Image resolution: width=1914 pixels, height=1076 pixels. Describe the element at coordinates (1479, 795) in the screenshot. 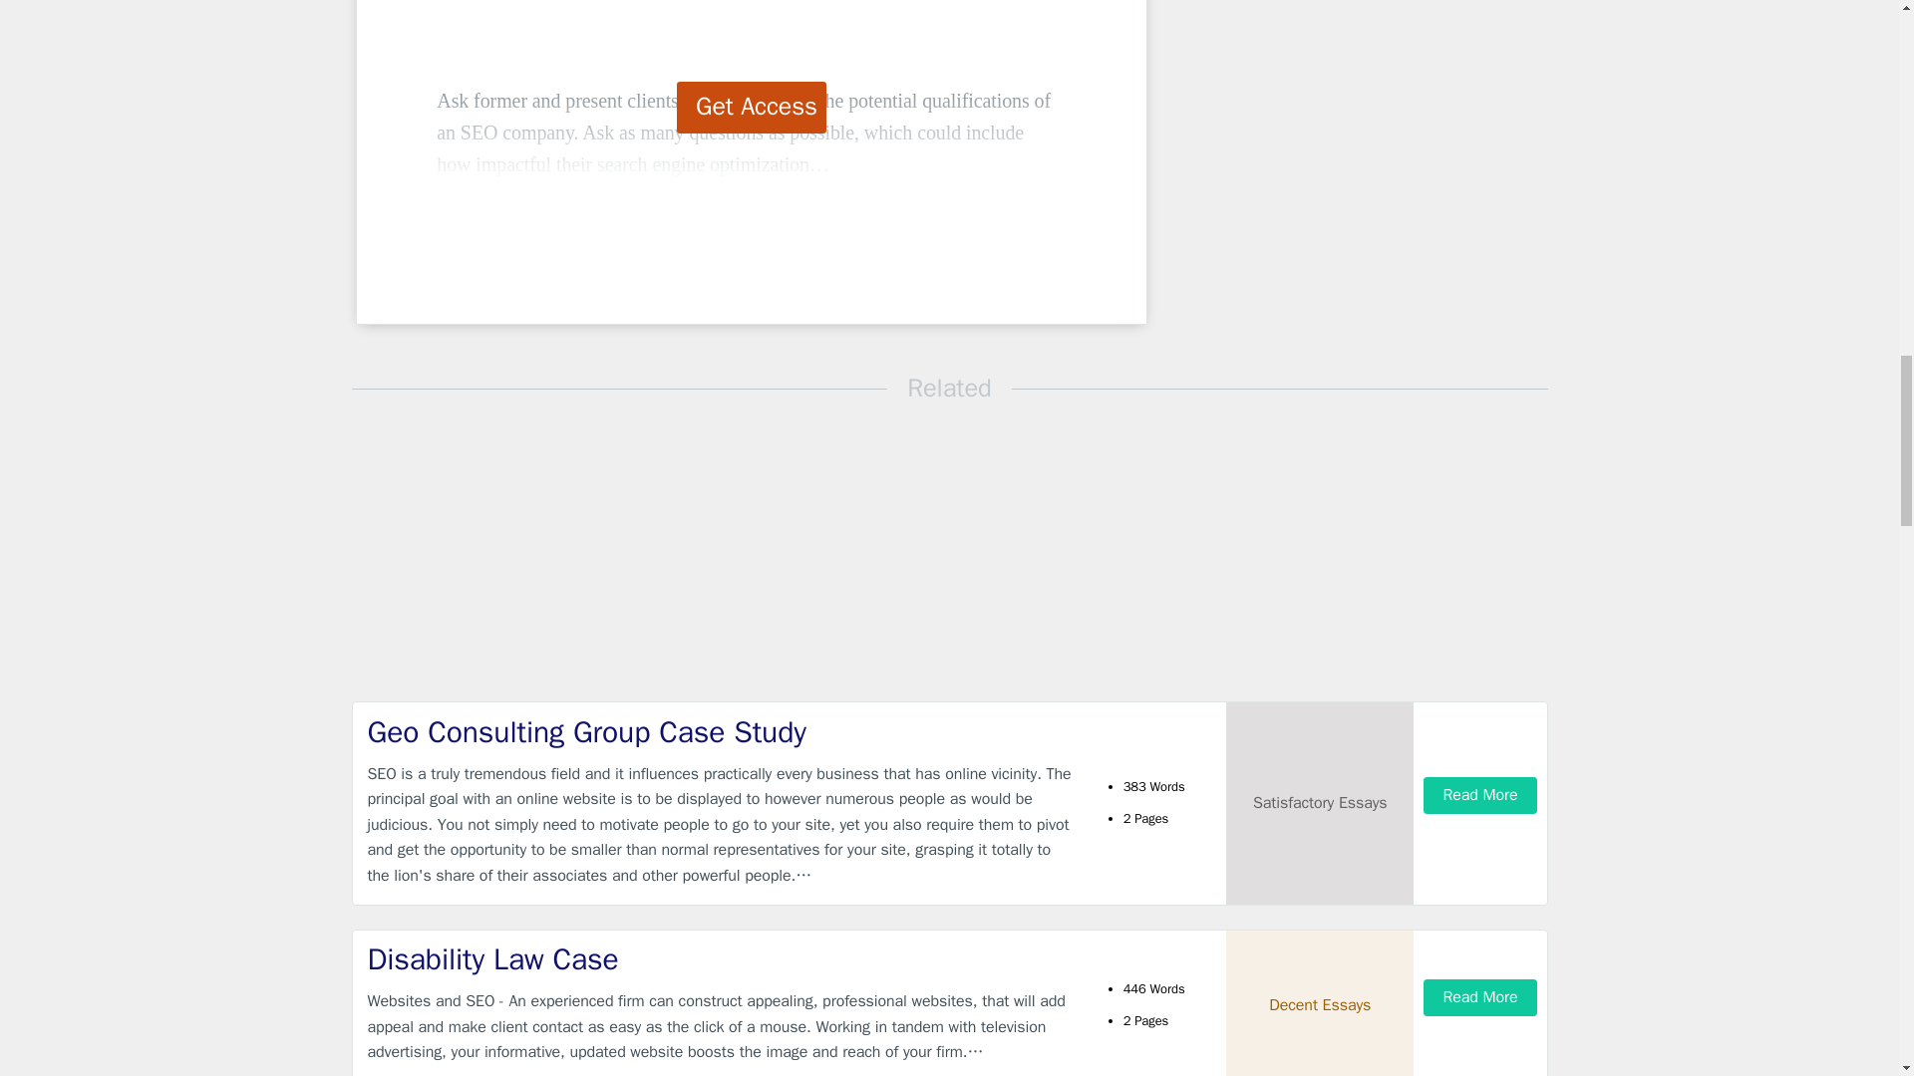

I see `Read More` at that location.